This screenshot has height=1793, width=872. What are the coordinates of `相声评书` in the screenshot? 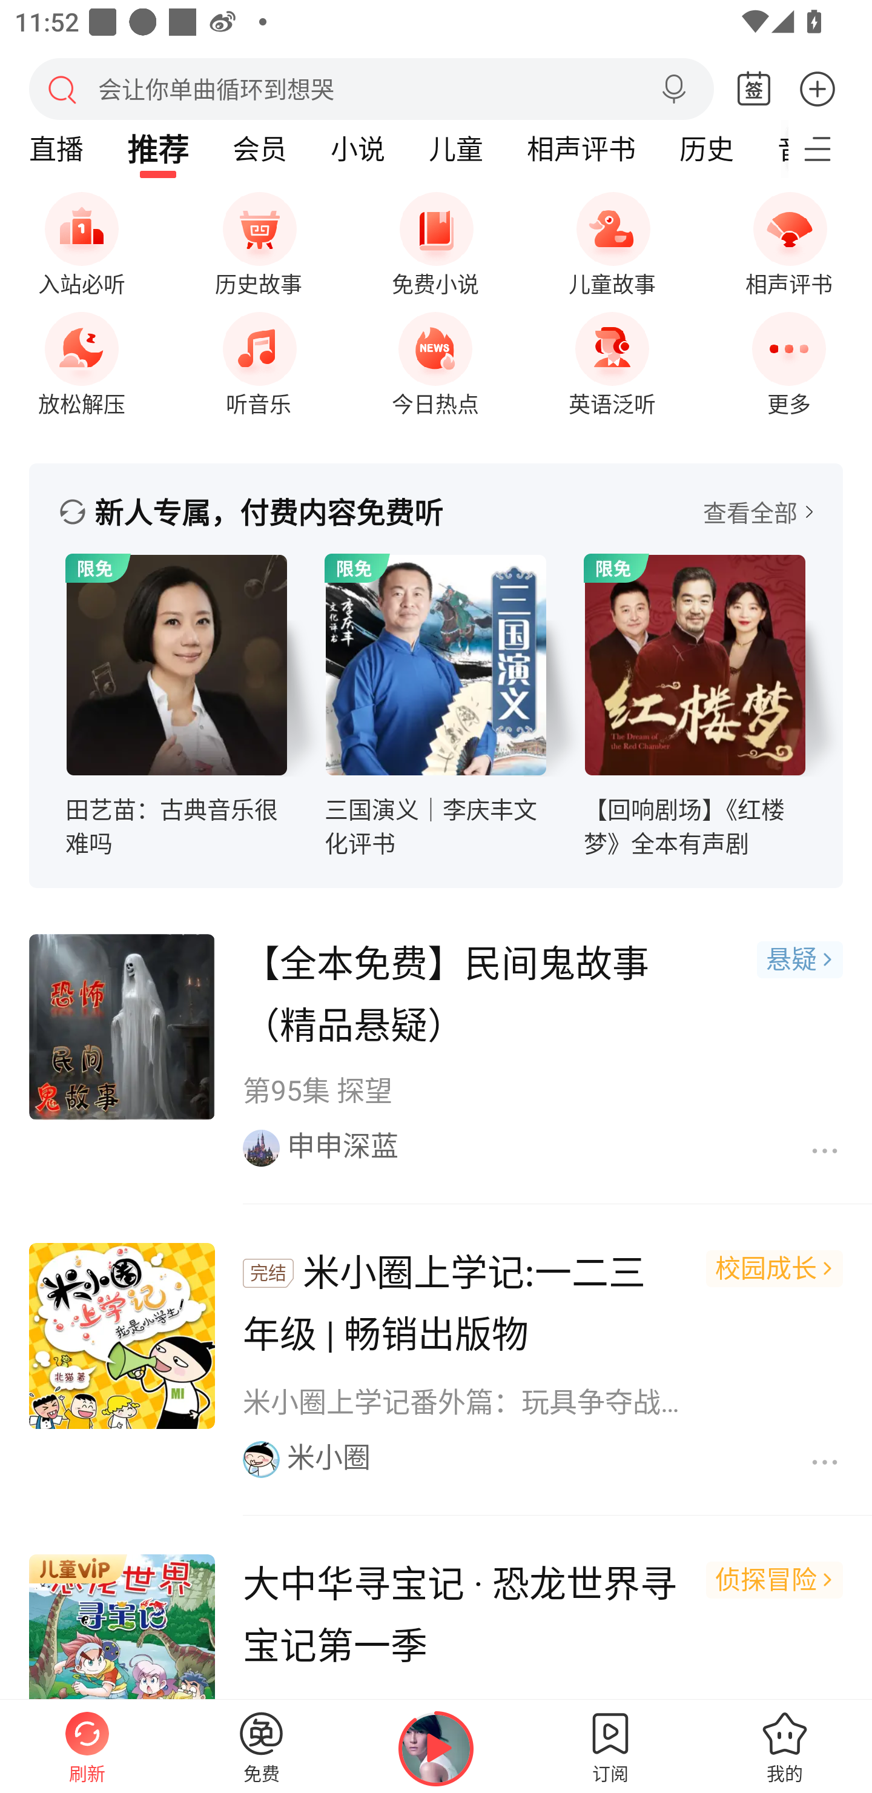 It's located at (581, 149).